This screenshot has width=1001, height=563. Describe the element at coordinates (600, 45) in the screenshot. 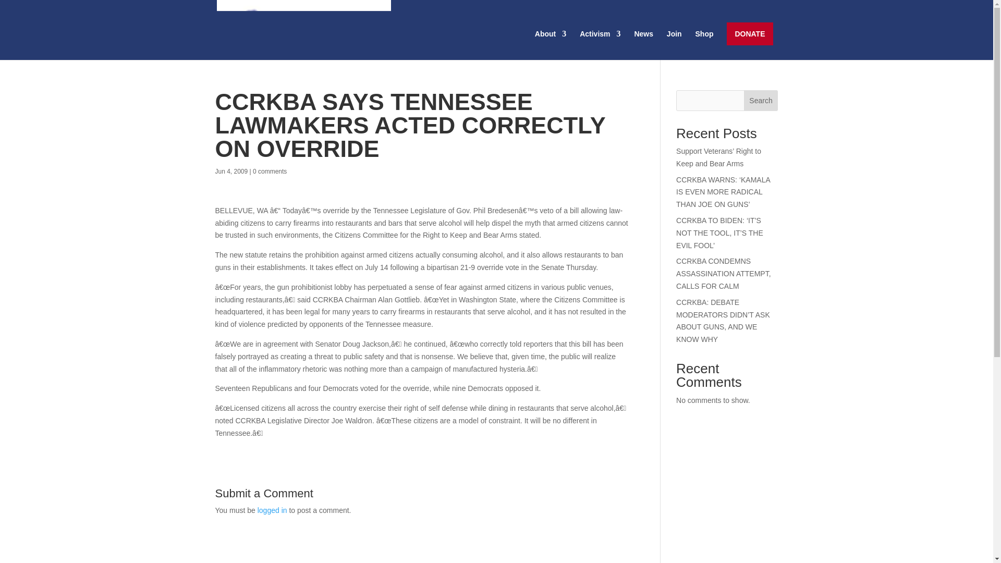

I see `Activism` at that location.